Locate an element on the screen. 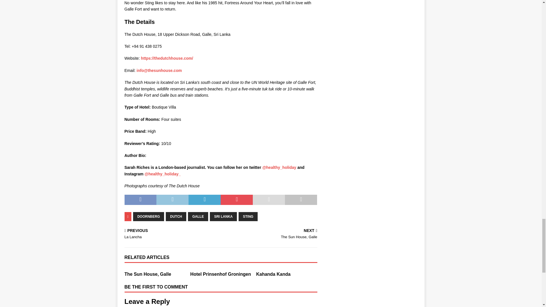  The Sun House, Galle is located at coordinates (148, 274).